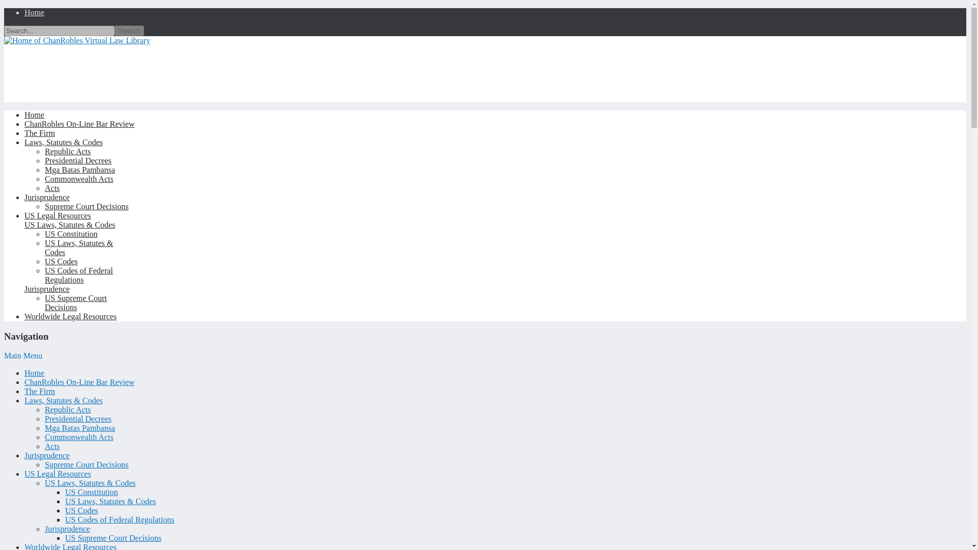 The width and height of the screenshot is (978, 550). Describe the element at coordinates (80, 170) in the screenshot. I see `Mga Batas Pambansa` at that location.